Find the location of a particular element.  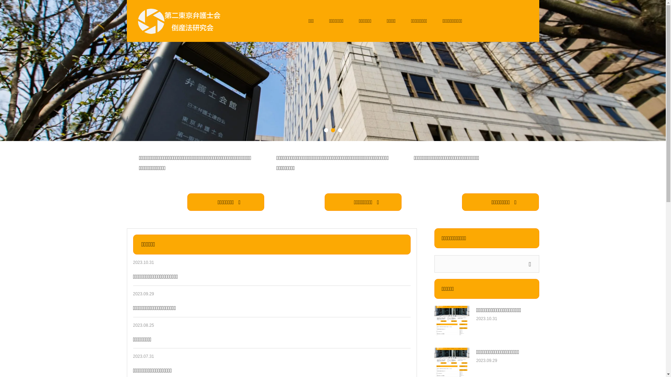

3 is located at coordinates (340, 130).